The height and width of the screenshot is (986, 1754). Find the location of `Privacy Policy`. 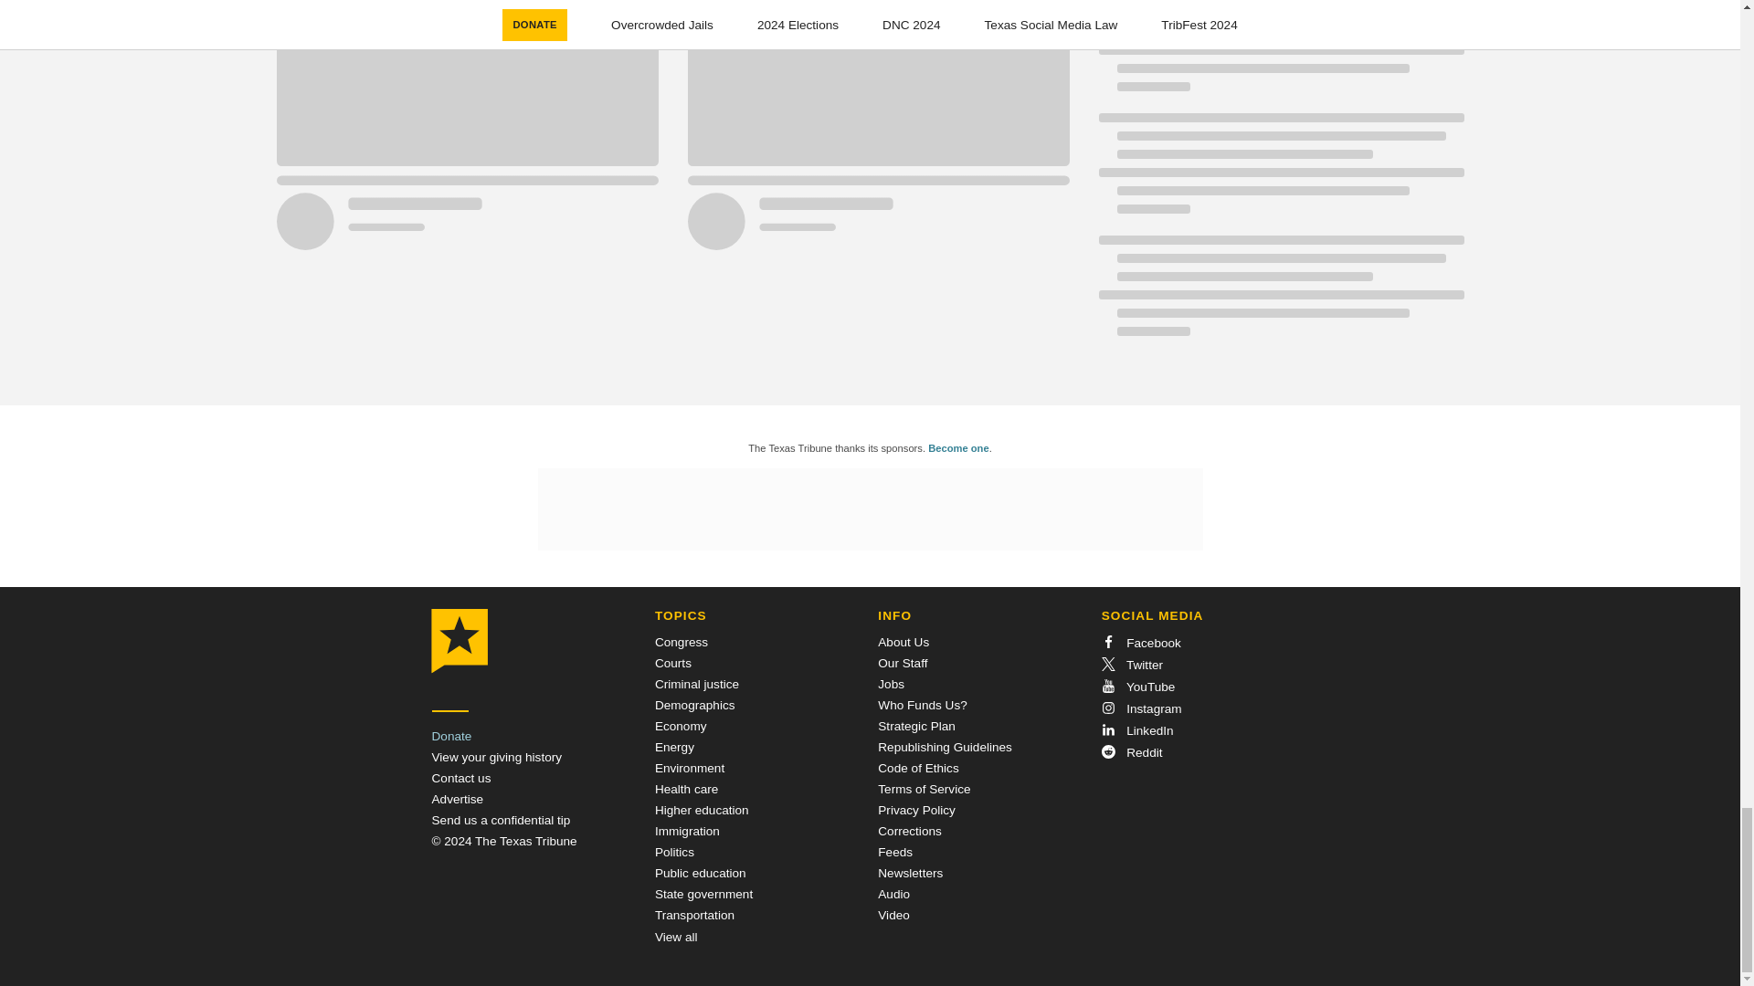

Privacy Policy is located at coordinates (917, 811).